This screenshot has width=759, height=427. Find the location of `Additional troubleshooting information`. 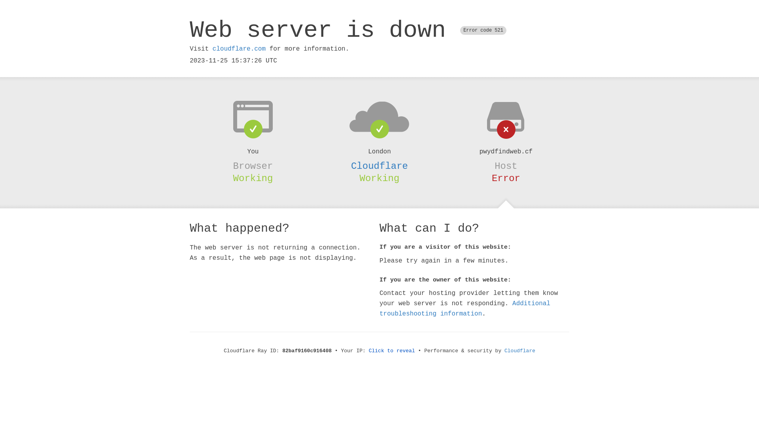

Additional troubleshooting information is located at coordinates (465, 308).